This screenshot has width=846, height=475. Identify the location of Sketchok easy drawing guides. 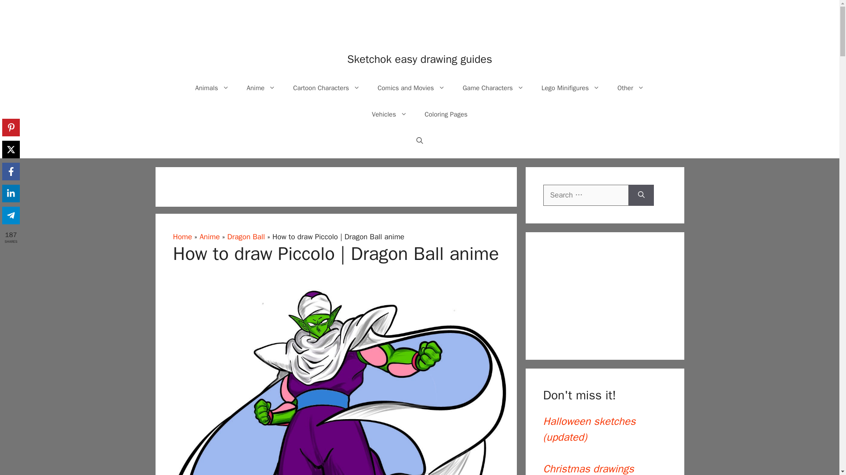
(419, 59).